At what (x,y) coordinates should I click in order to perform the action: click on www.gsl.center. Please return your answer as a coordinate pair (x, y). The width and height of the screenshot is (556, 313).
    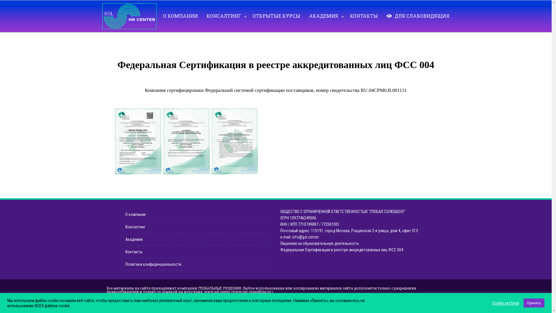
    Looking at the image, I should click on (217, 292).